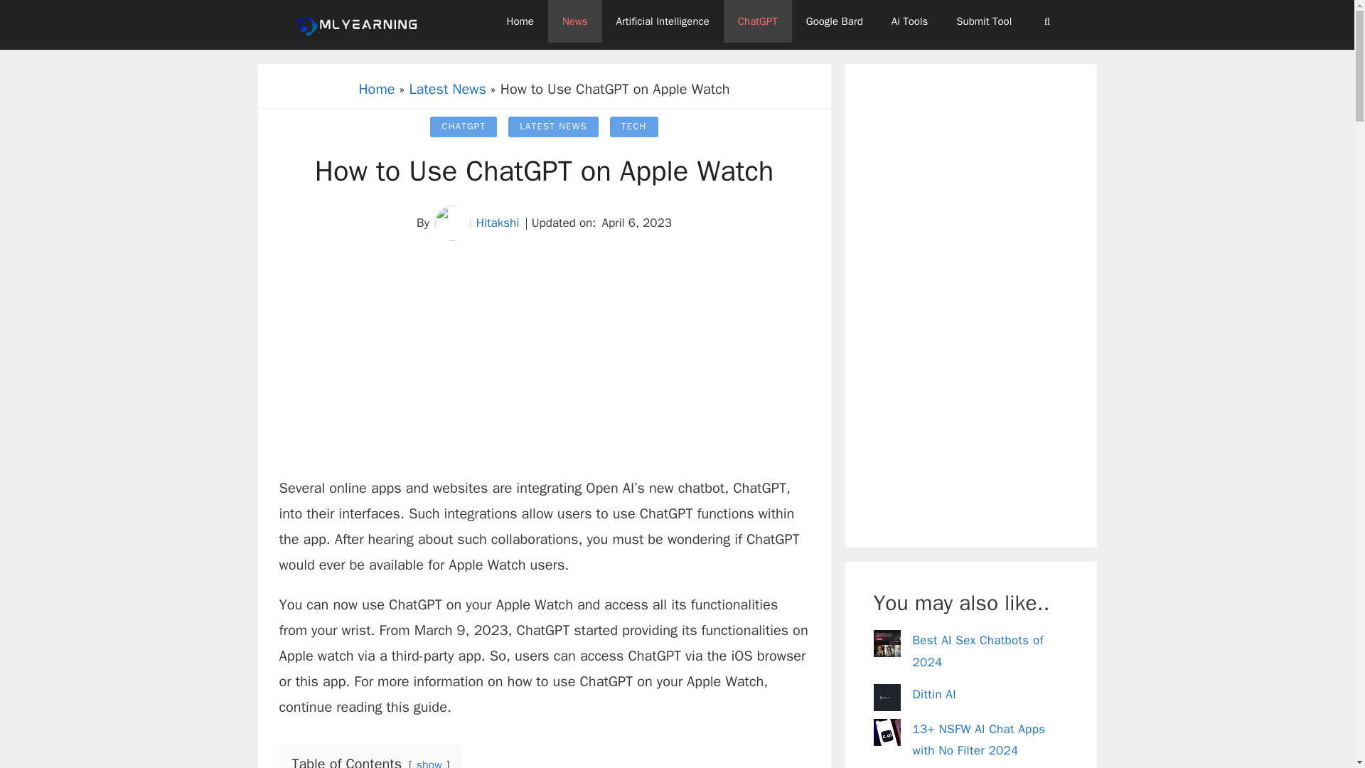  Describe the element at coordinates (463, 127) in the screenshot. I see `CHATGPT` at that location.